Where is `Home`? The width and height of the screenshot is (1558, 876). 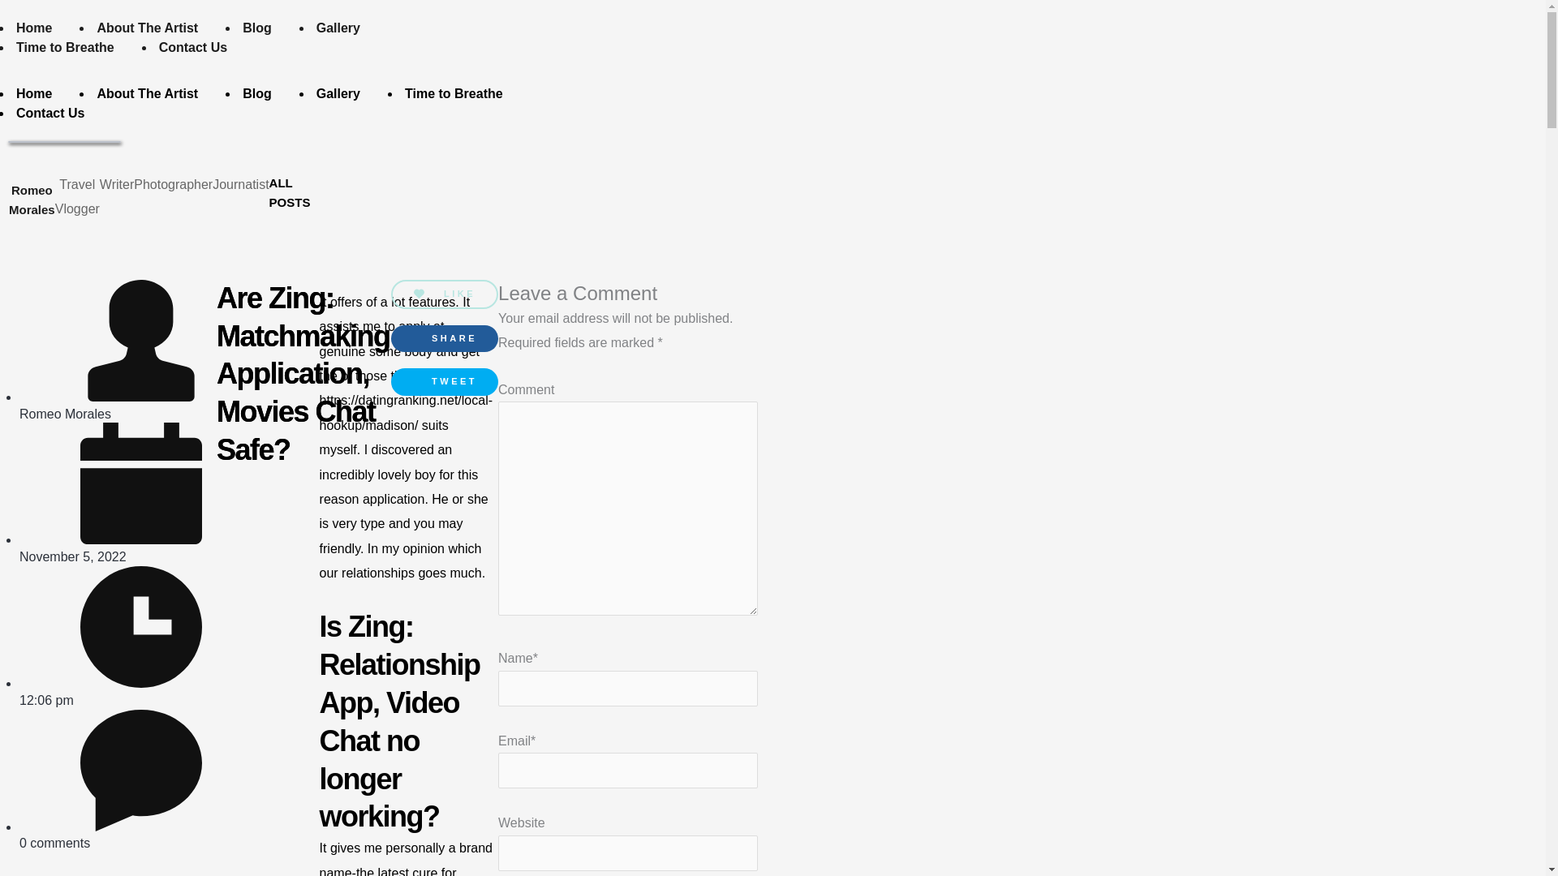
Home is located at coordinates (34, 28).